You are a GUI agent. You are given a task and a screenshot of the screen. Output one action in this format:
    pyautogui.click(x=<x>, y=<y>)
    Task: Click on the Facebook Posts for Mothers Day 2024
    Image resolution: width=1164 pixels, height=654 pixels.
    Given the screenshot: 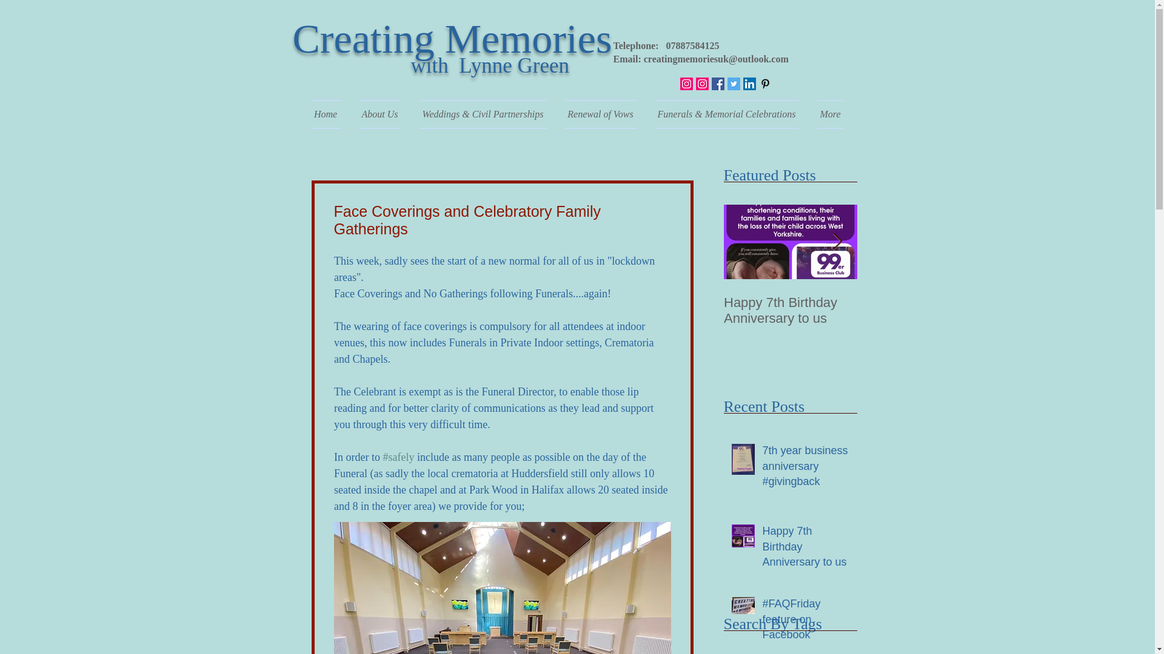 What is the action you would take?
    pyautogui.click(x=923, y=310)
    